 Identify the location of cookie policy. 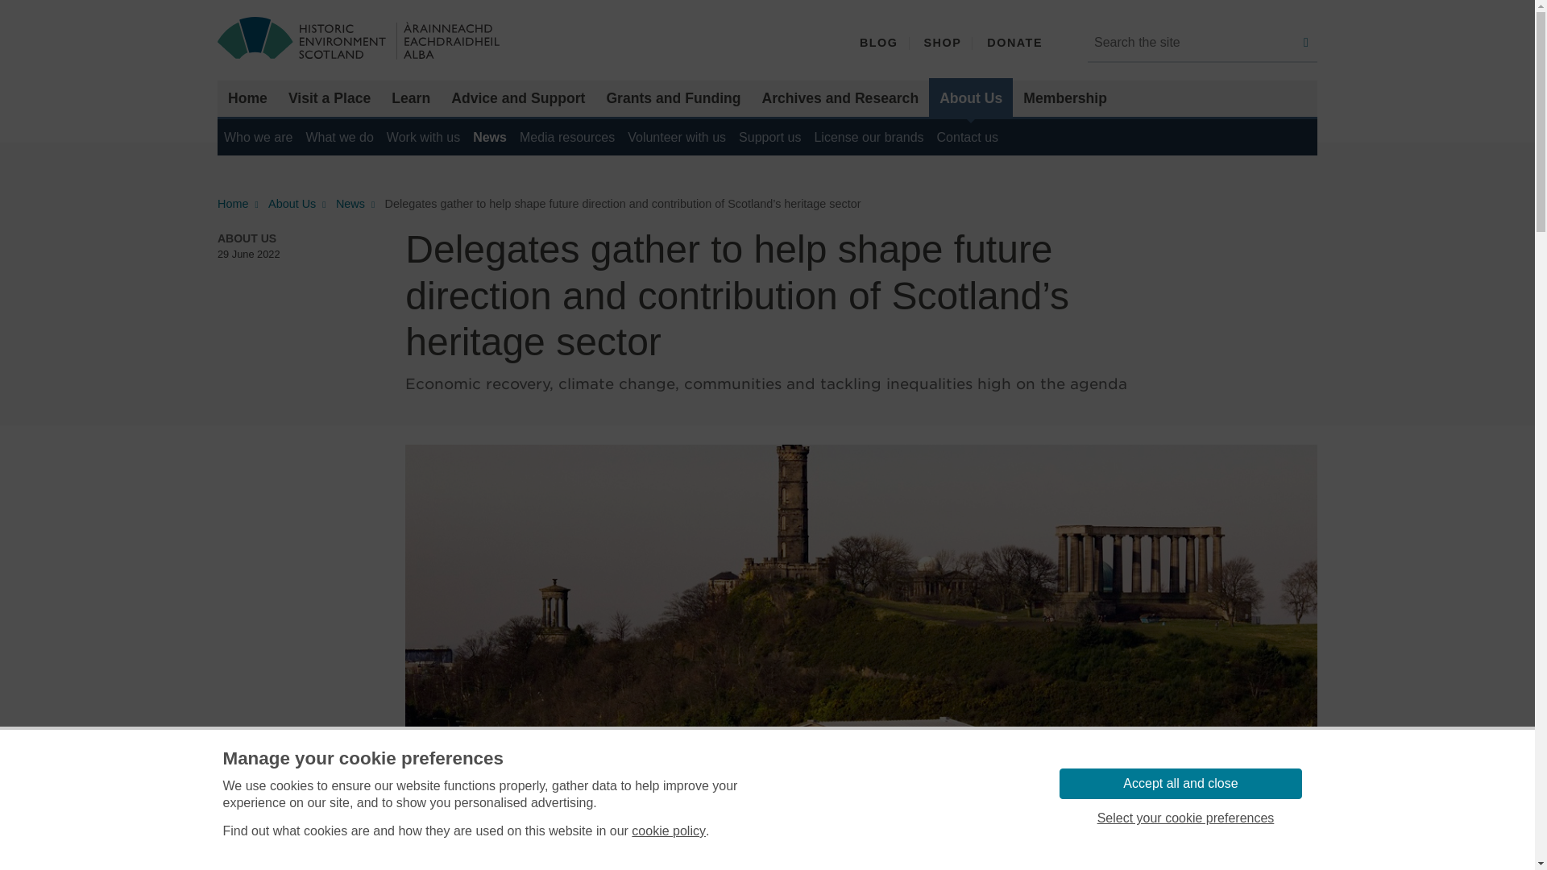
(668, 831).